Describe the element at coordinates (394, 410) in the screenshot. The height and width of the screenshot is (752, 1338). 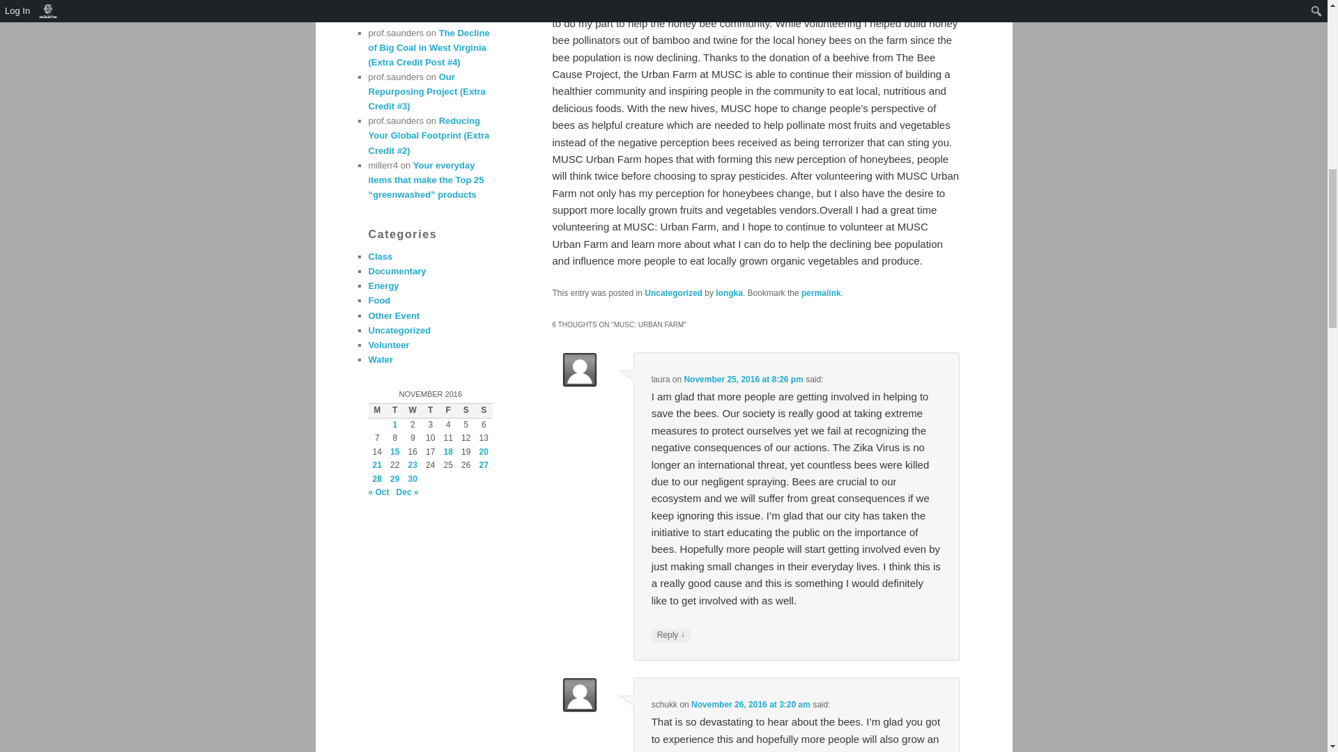
I see `Tuesday` at that location.